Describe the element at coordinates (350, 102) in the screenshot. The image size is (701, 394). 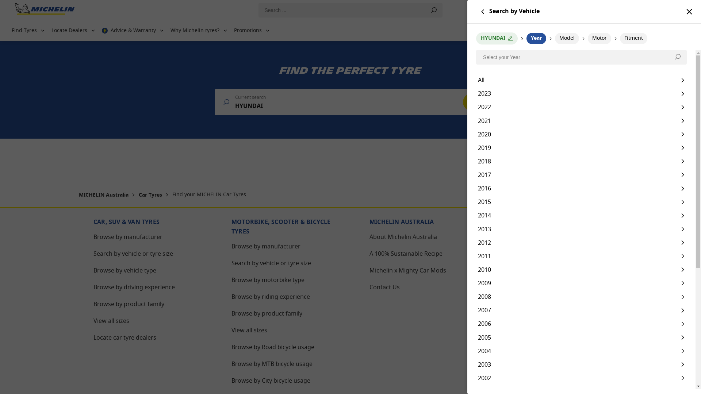
I see `Current search
HYUNDAI` at that location.